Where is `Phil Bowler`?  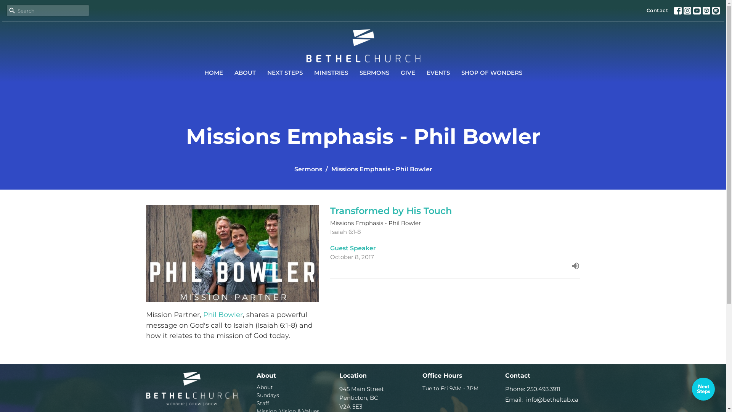 Phil Bowler is located at coordinates (223, 315).